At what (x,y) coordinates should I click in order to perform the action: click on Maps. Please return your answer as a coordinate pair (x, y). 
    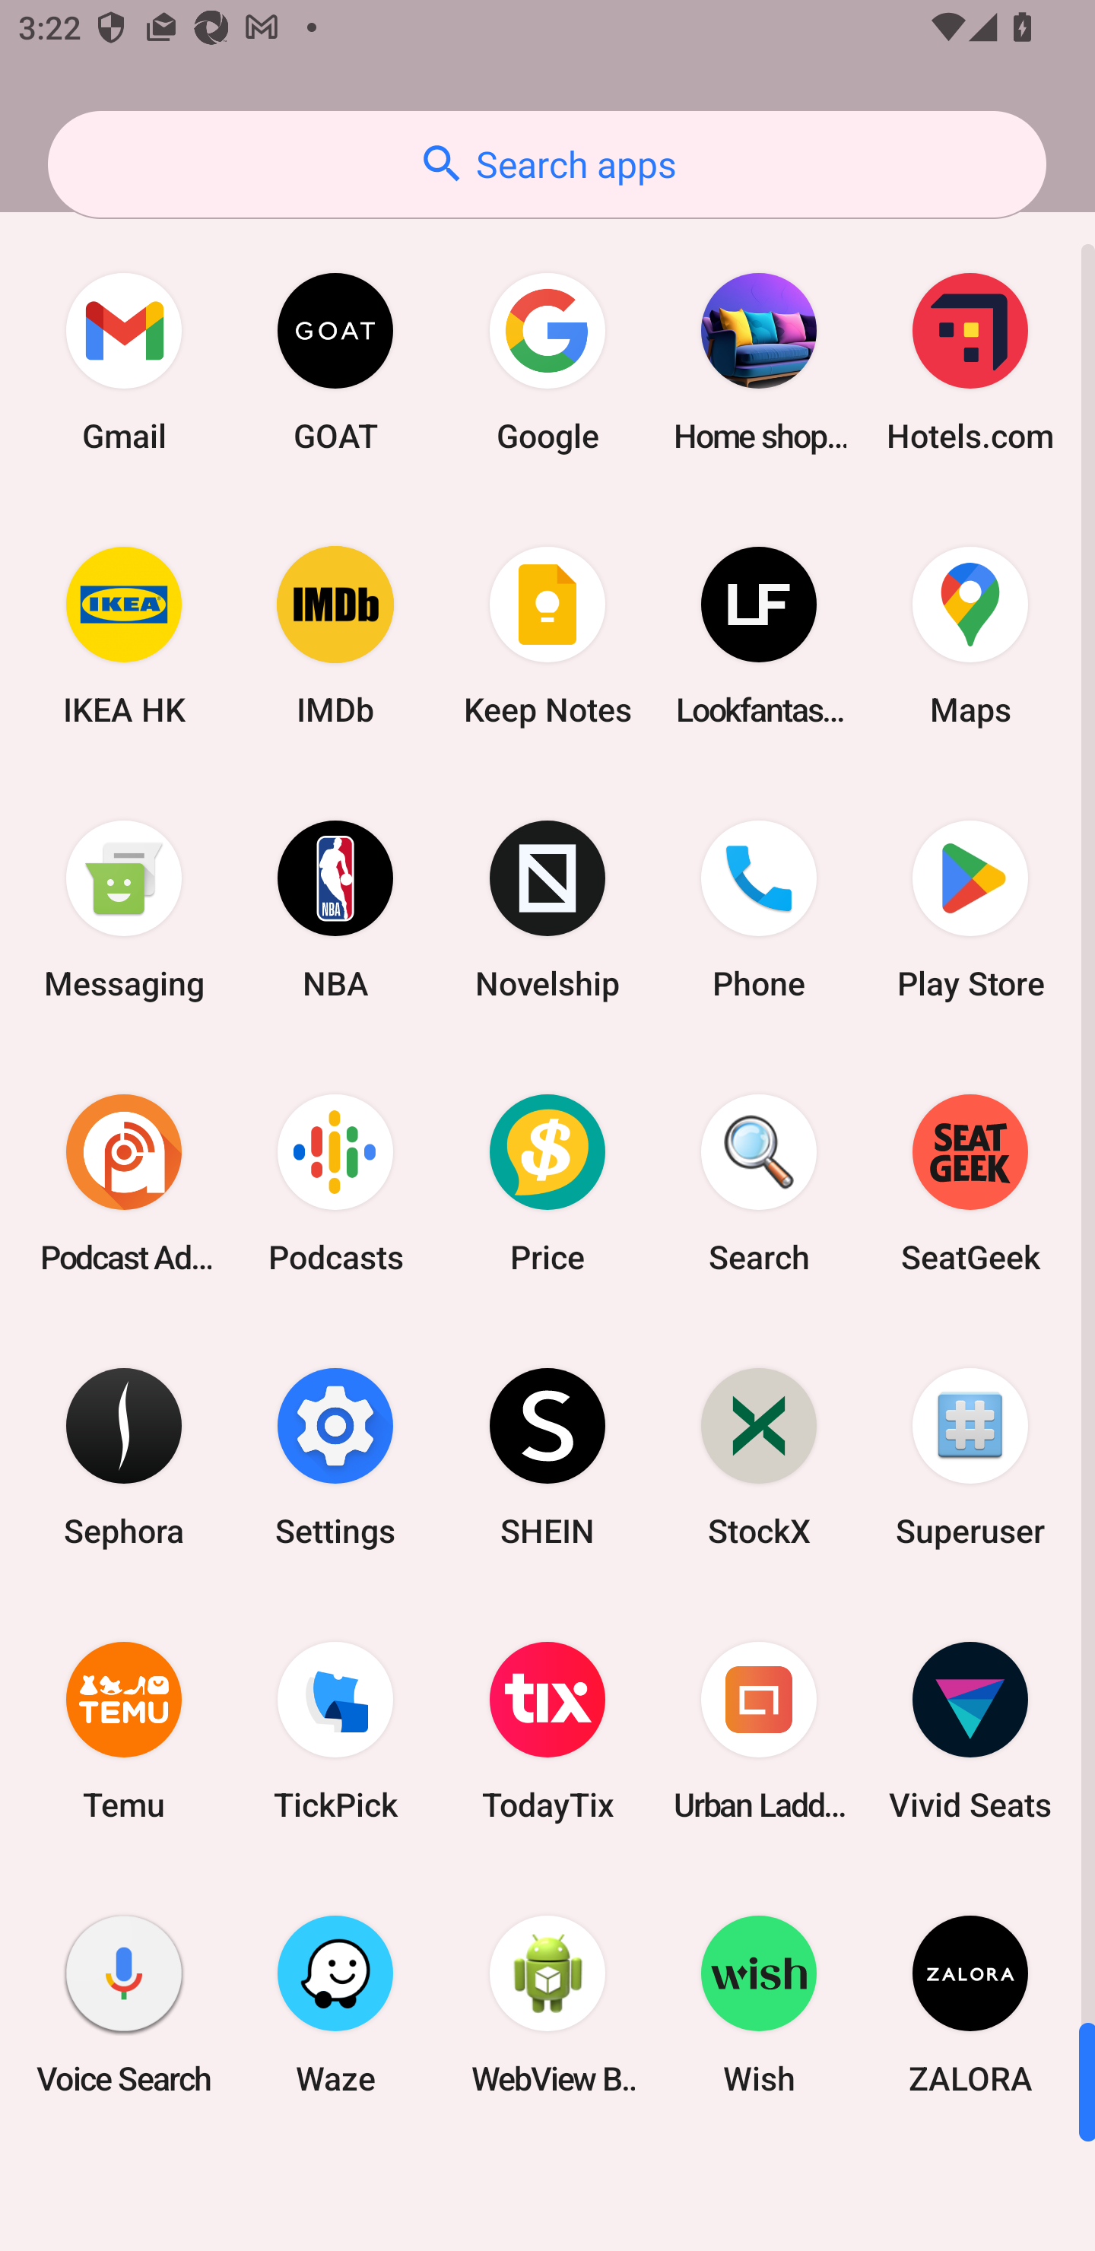
    Looking at the image, I should click on (970, 636).